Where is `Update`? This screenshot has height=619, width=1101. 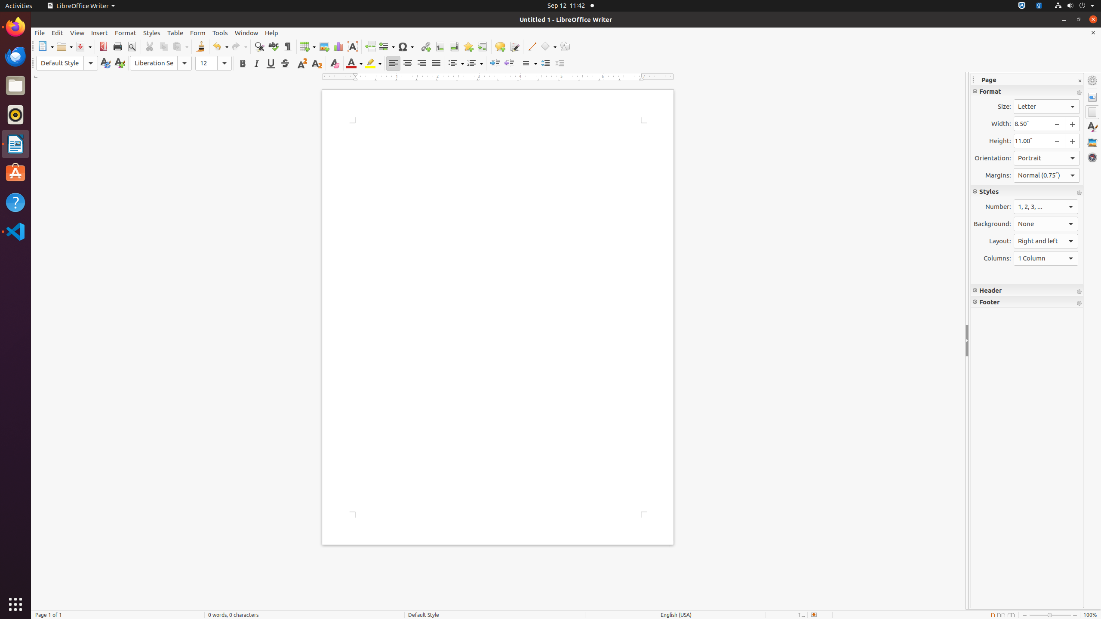
Update is located at coordinates (105, 64).